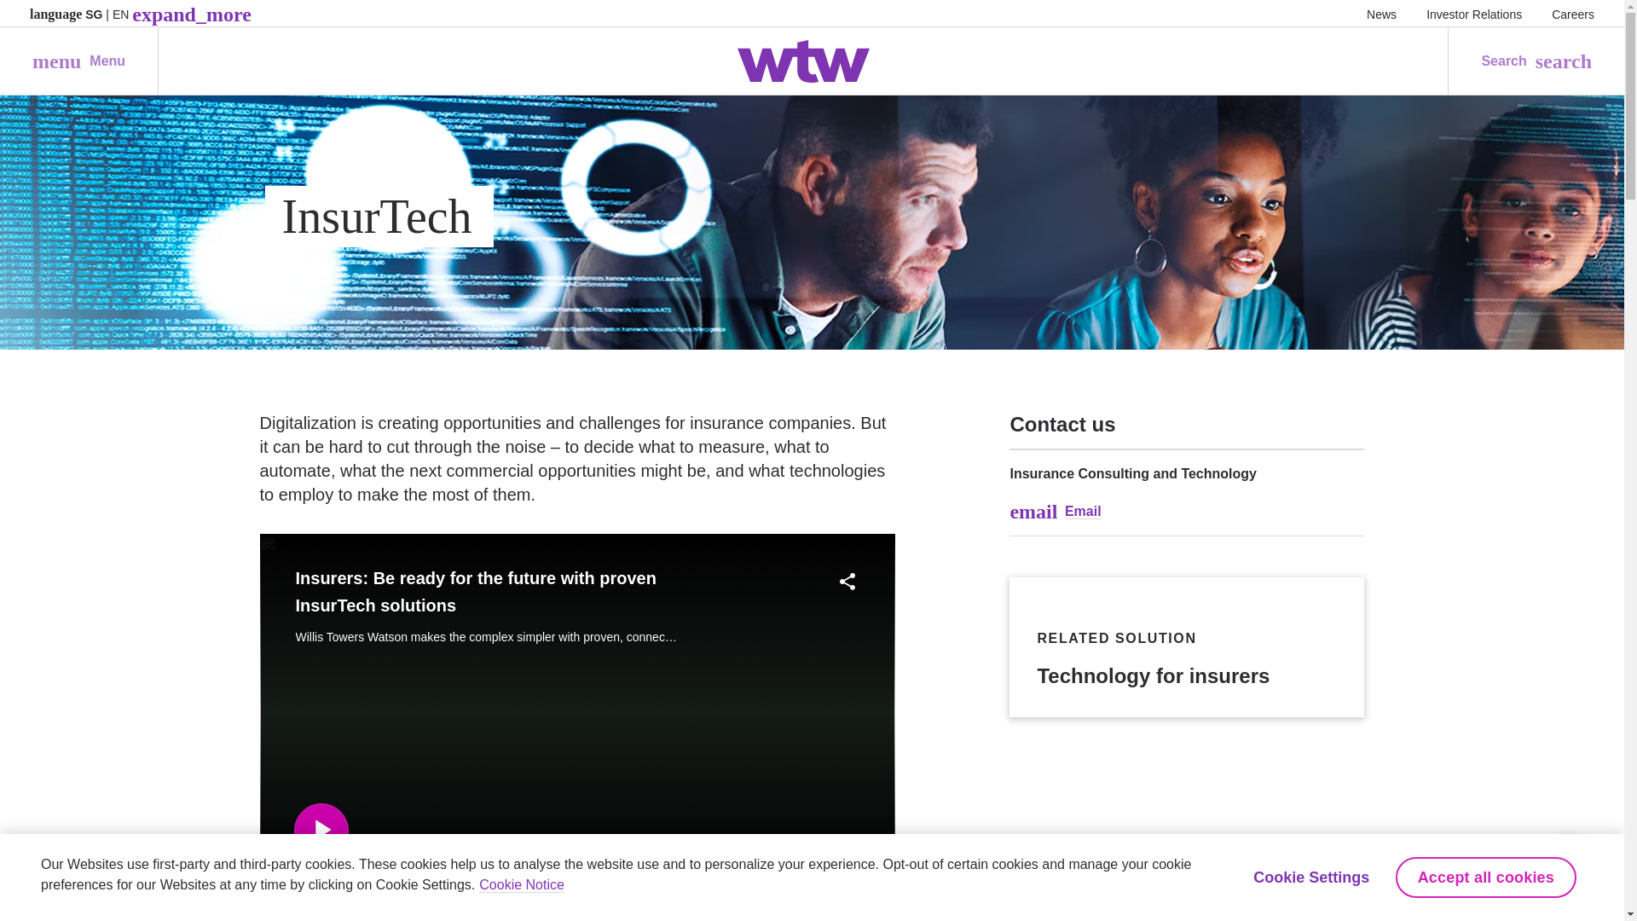 The width and height of the screenshot is (1637, 921). Describe the element at coordinates (1573, 14) in the screenshot. I see `Careers` at that location.